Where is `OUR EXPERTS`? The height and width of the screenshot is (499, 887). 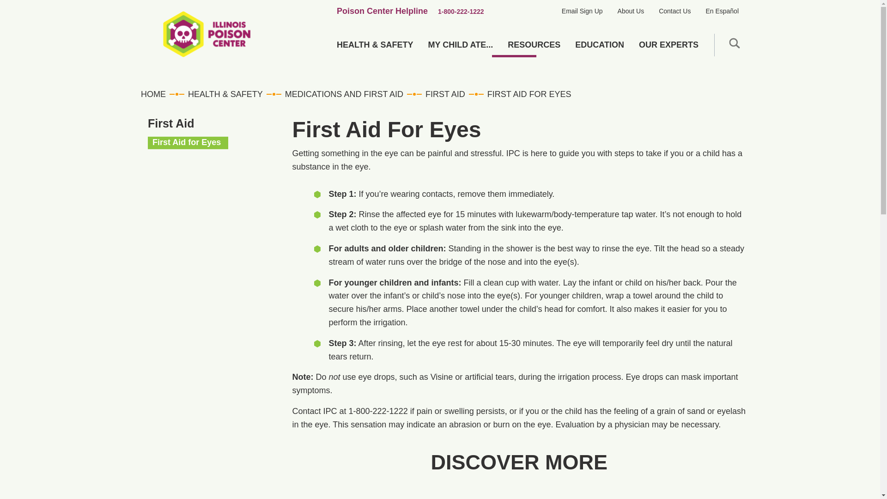
OUR EXPERTS is located at coordinates (669, 44).